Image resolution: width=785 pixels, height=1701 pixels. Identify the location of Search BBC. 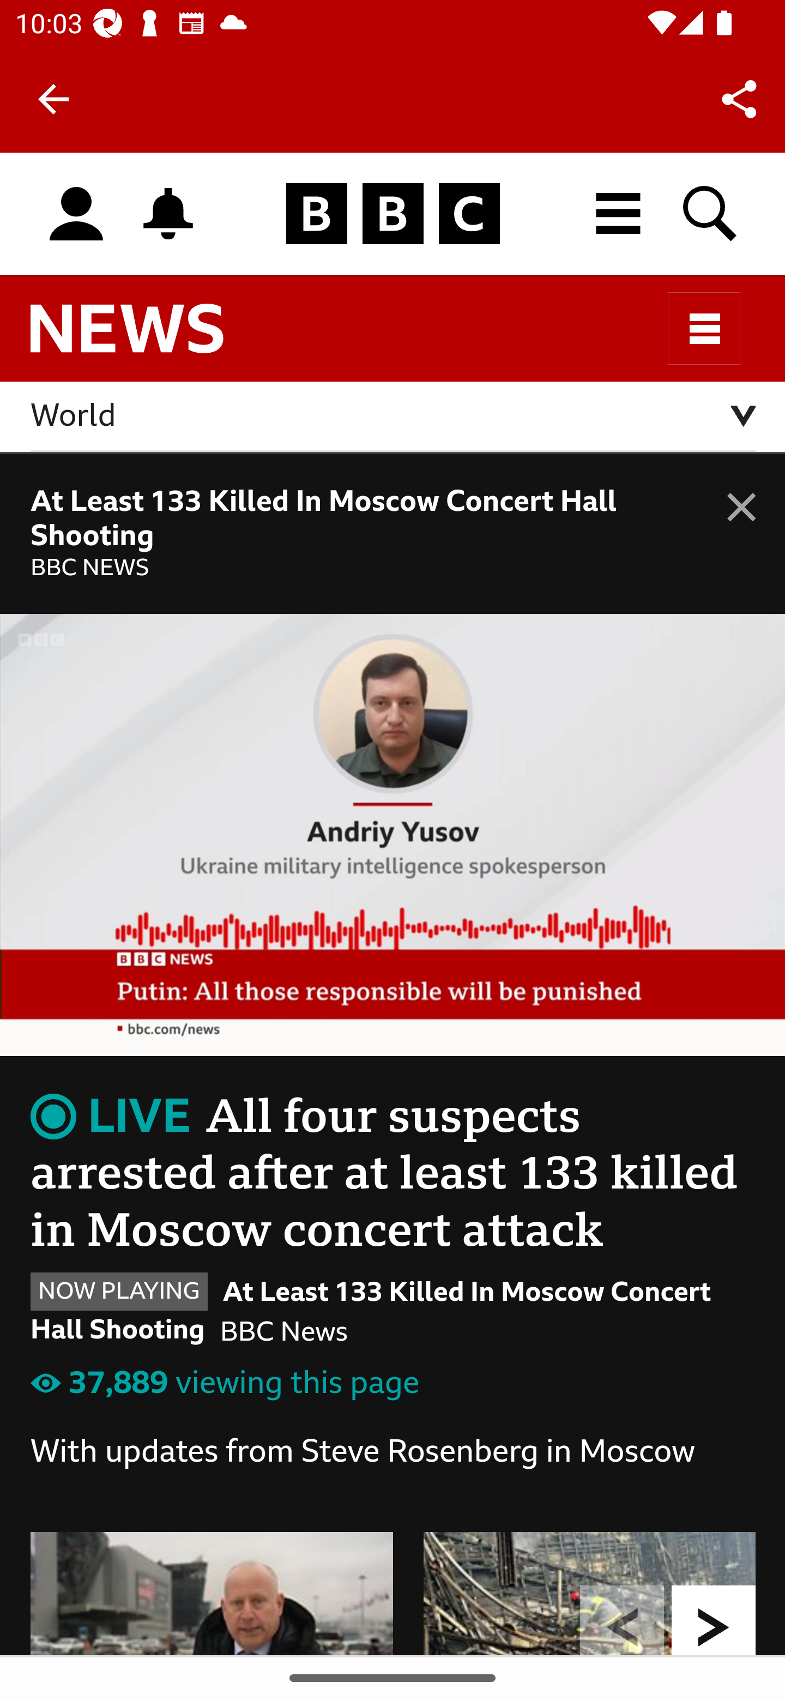
(711, 214).